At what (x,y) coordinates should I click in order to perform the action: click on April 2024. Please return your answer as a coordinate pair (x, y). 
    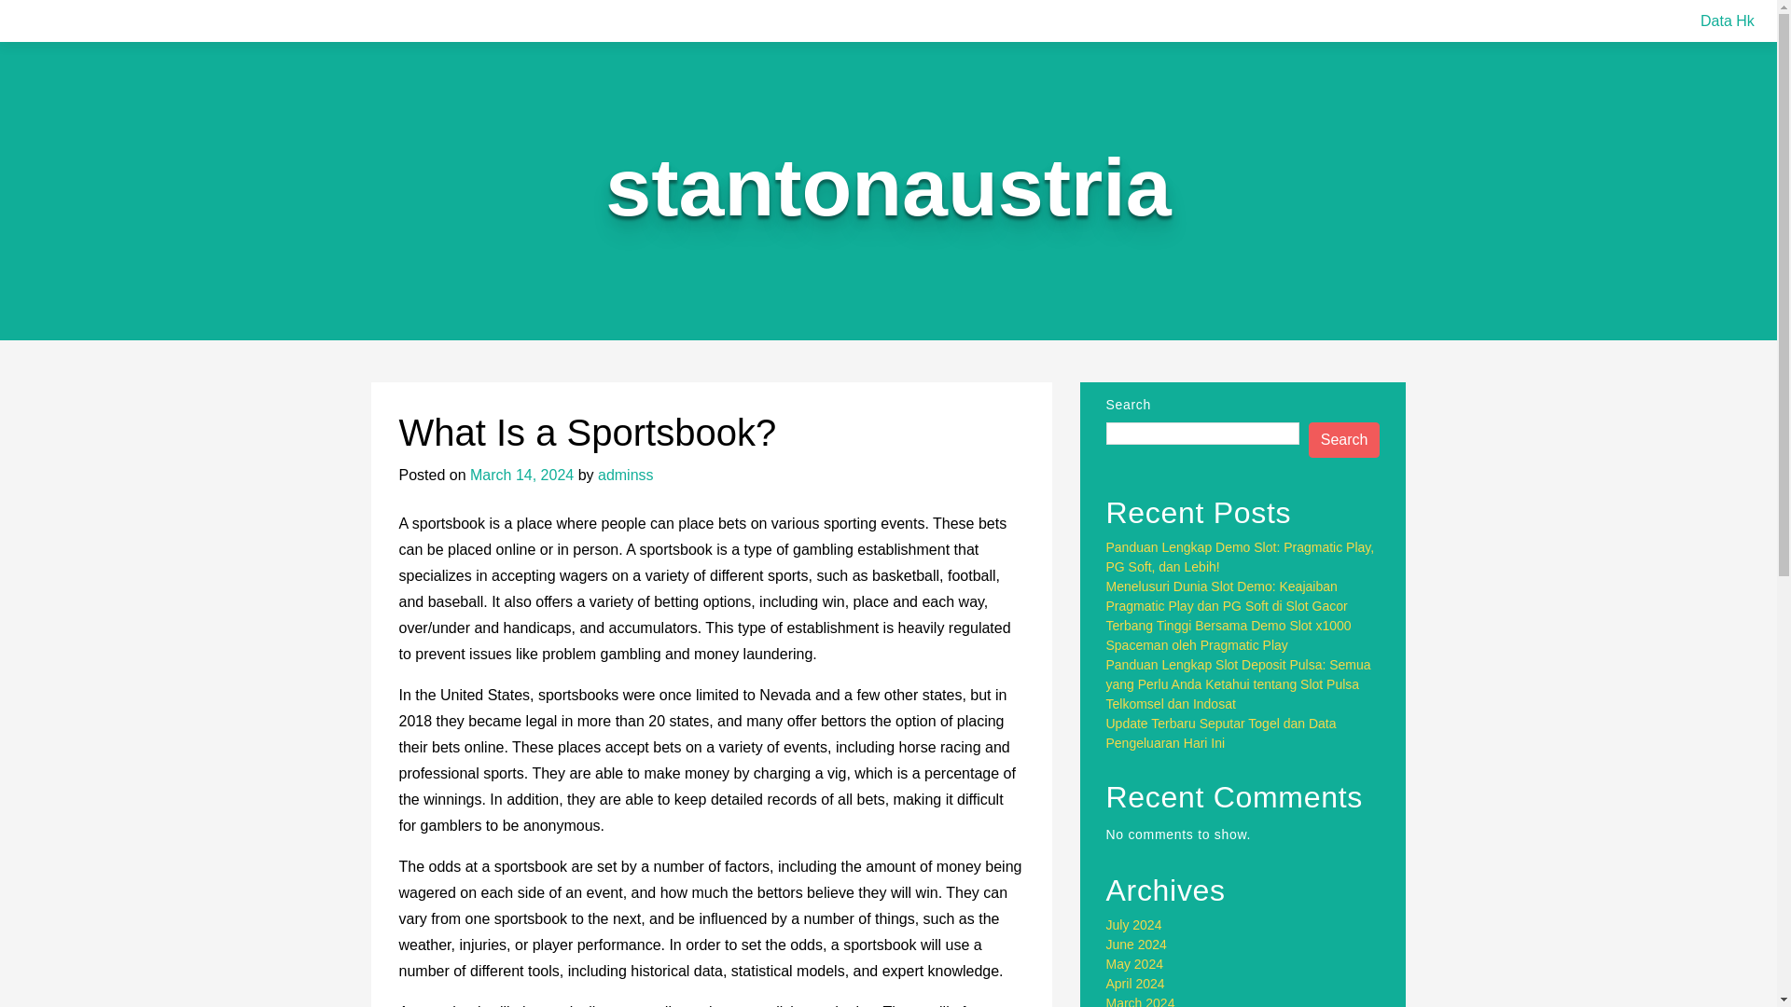
    Looking at the image, I should click on (1136, 983).